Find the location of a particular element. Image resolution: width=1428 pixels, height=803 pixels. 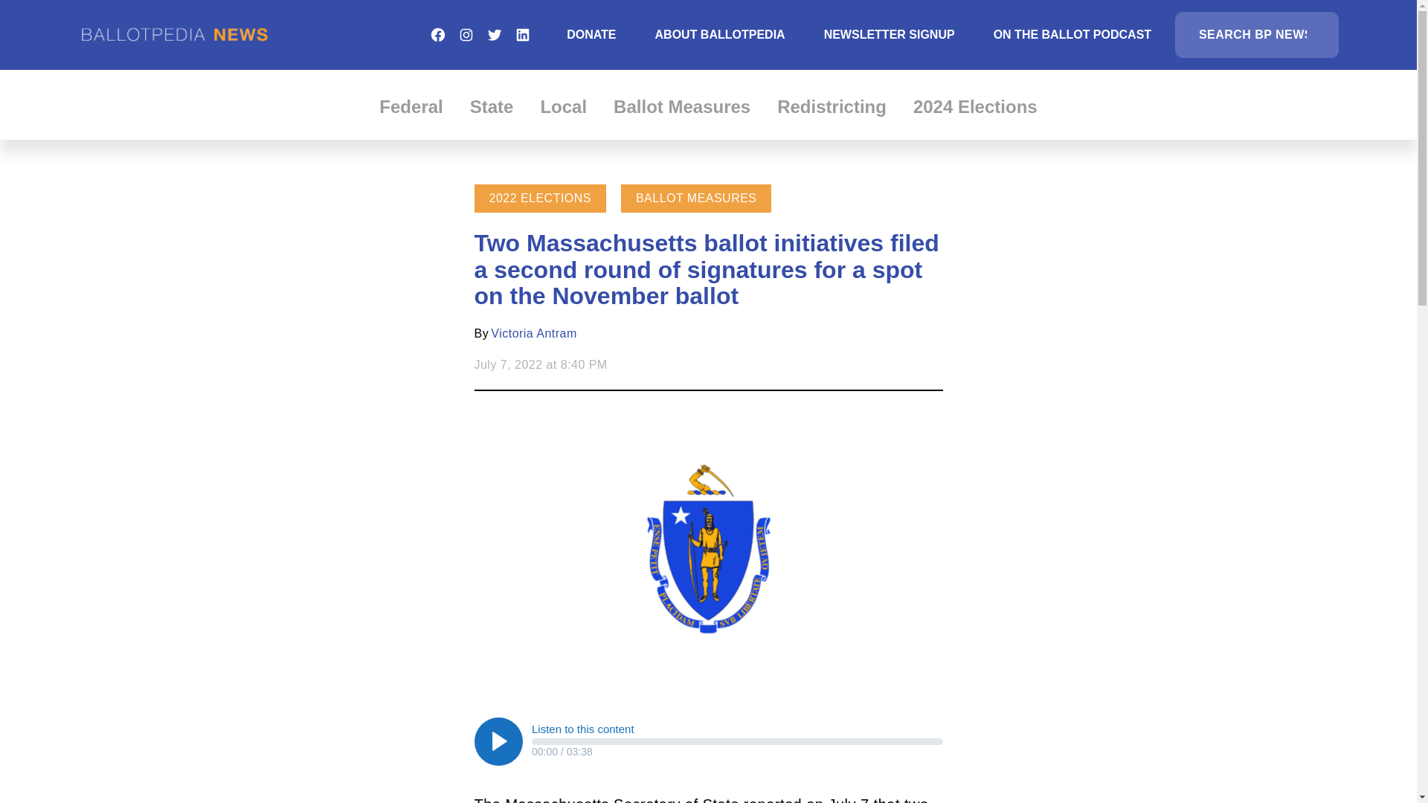

NEWSLETTER SIGNUP is located at coordinates (890, 34).